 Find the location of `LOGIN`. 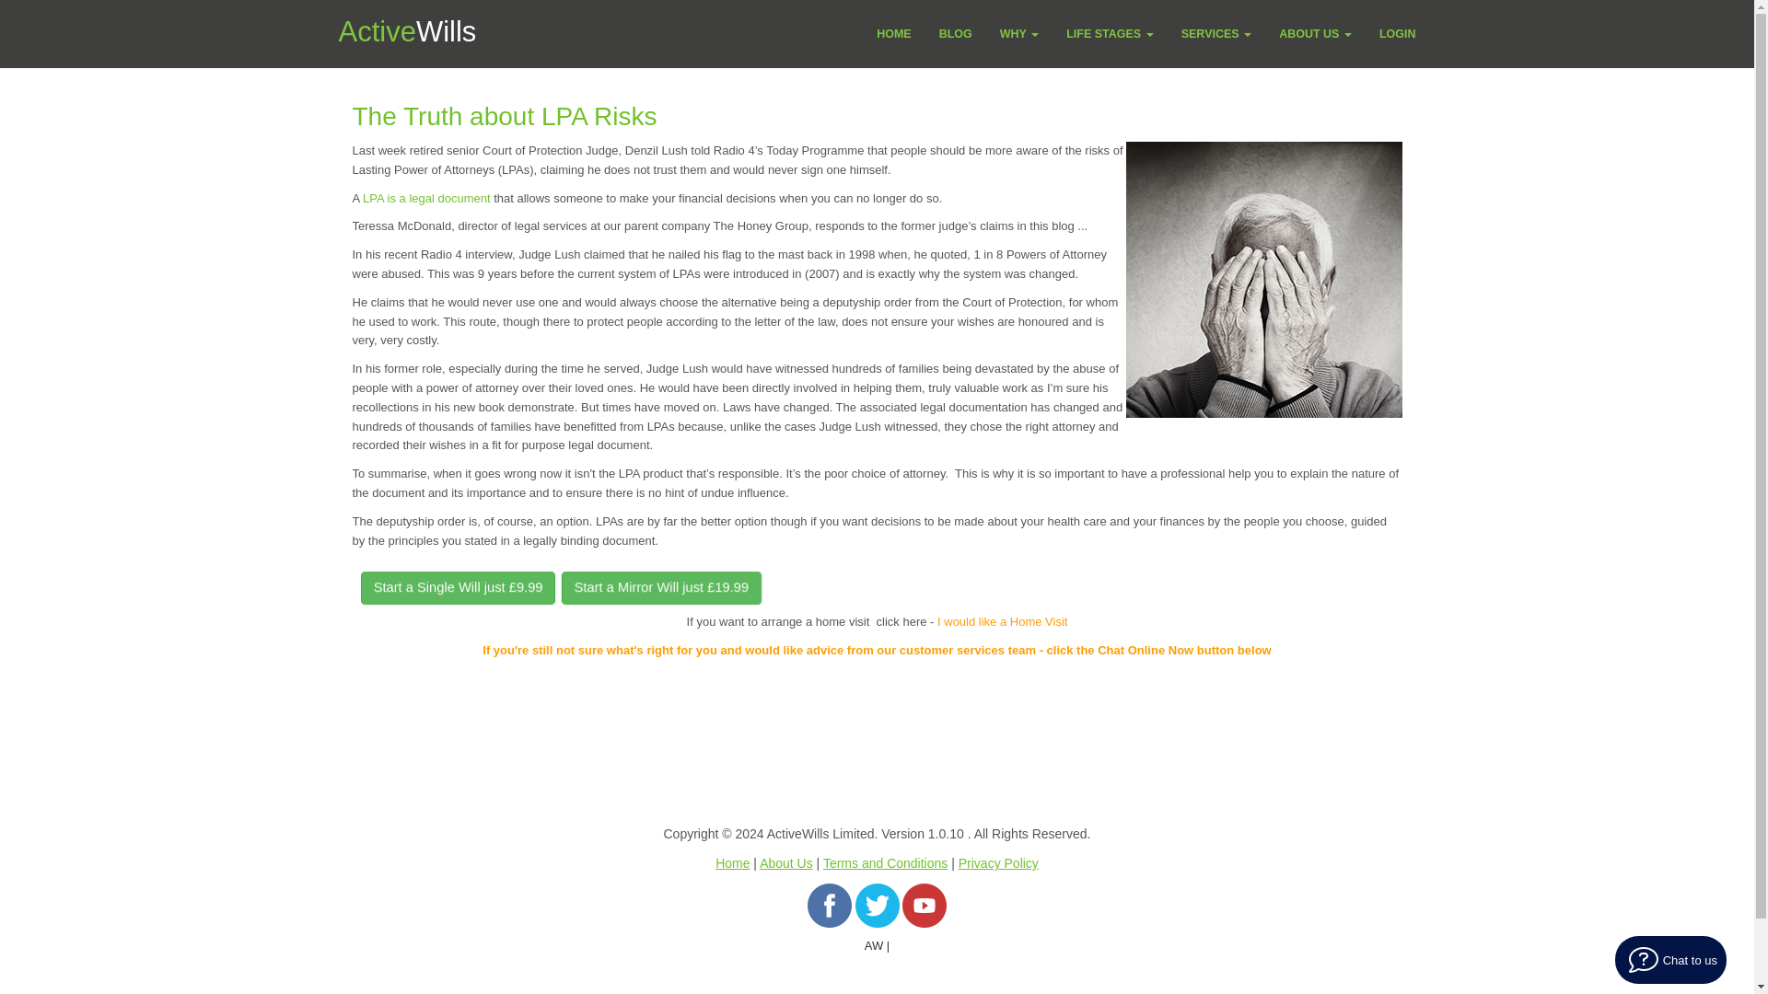

LOGIN is located at coordinates (1398, 33).